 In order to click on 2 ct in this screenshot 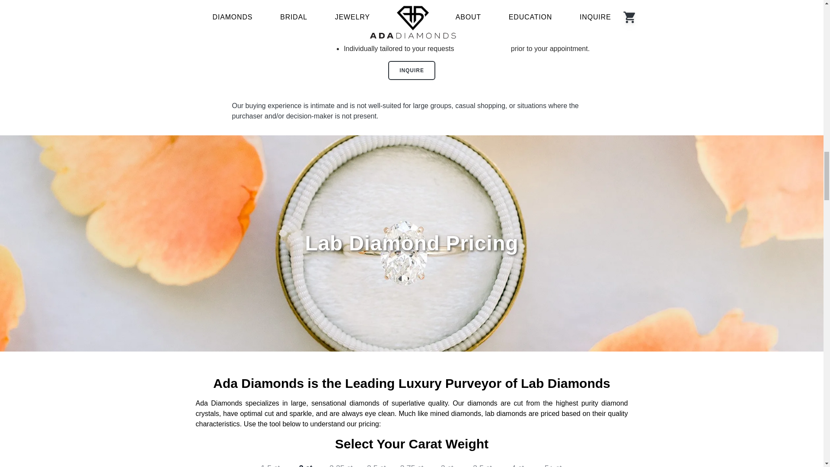, I will do `click(306, 463)`.